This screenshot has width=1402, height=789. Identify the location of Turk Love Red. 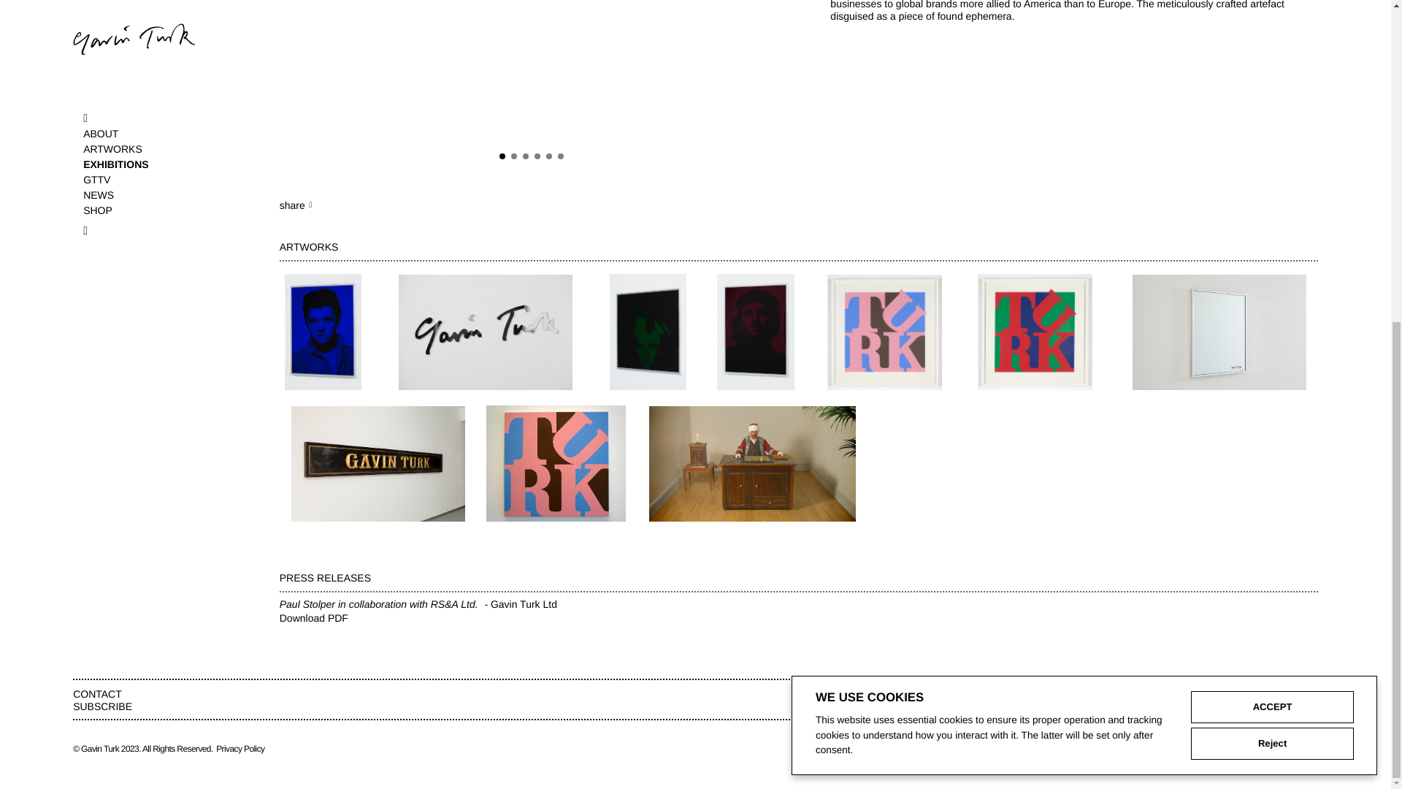
(1035, 332).